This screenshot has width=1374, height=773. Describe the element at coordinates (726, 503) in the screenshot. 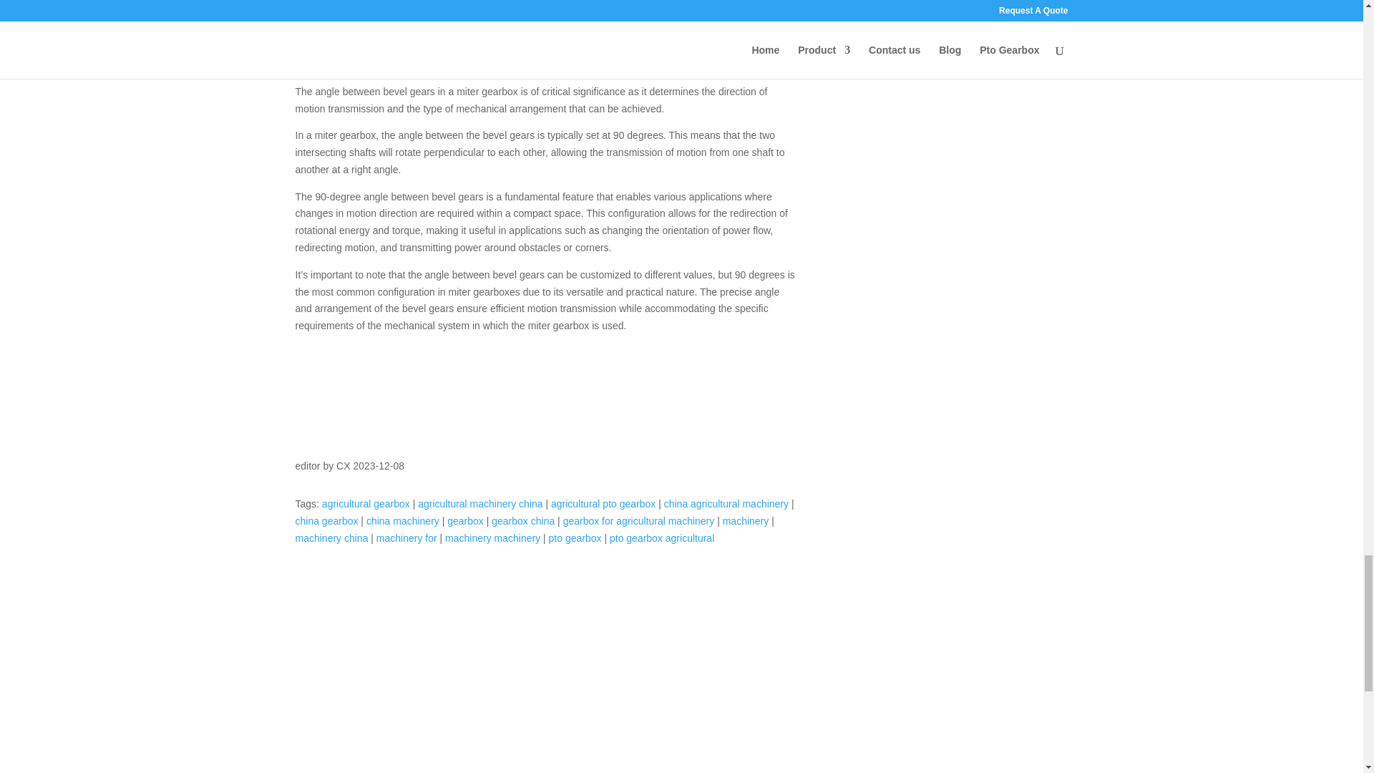

I see `china agricultural machinery` at that location.